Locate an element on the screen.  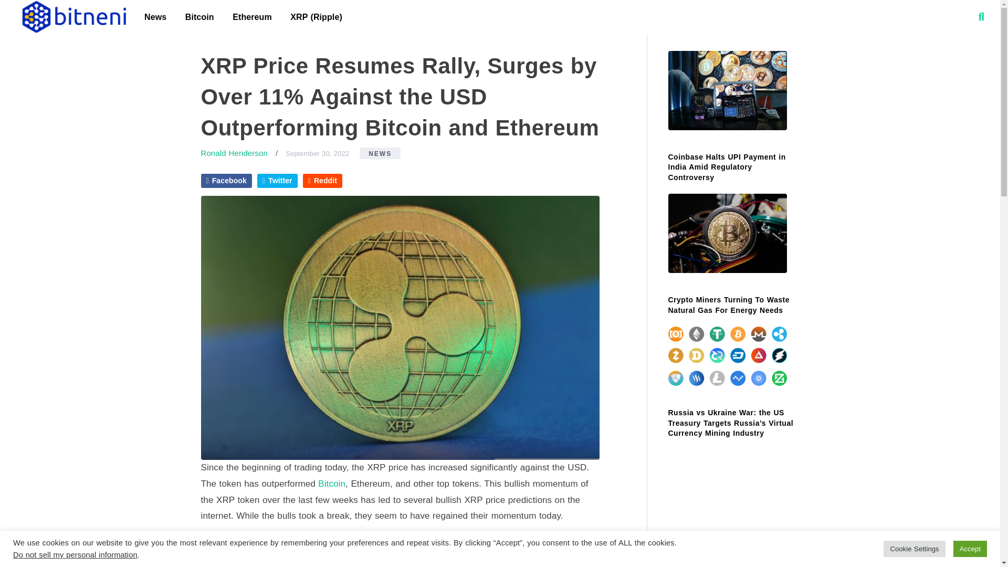
NEWS is located at coordinates (380, 153).